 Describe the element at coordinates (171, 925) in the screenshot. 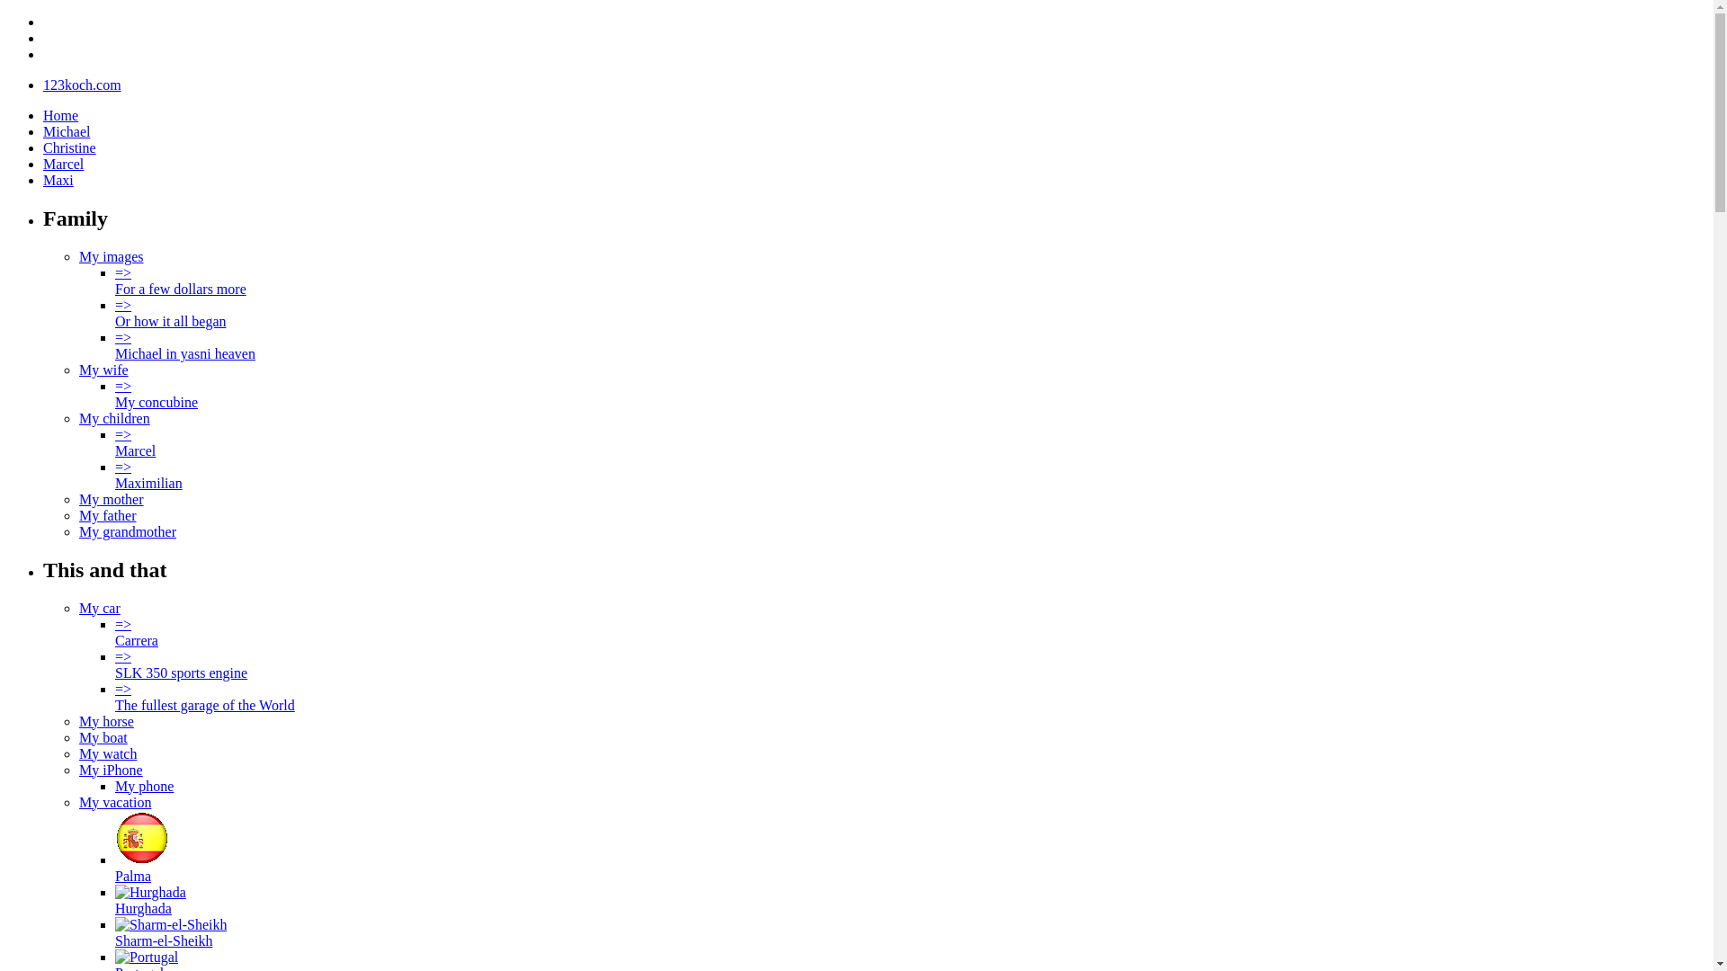

I see `Sharm-el-Sheikh` at that location.